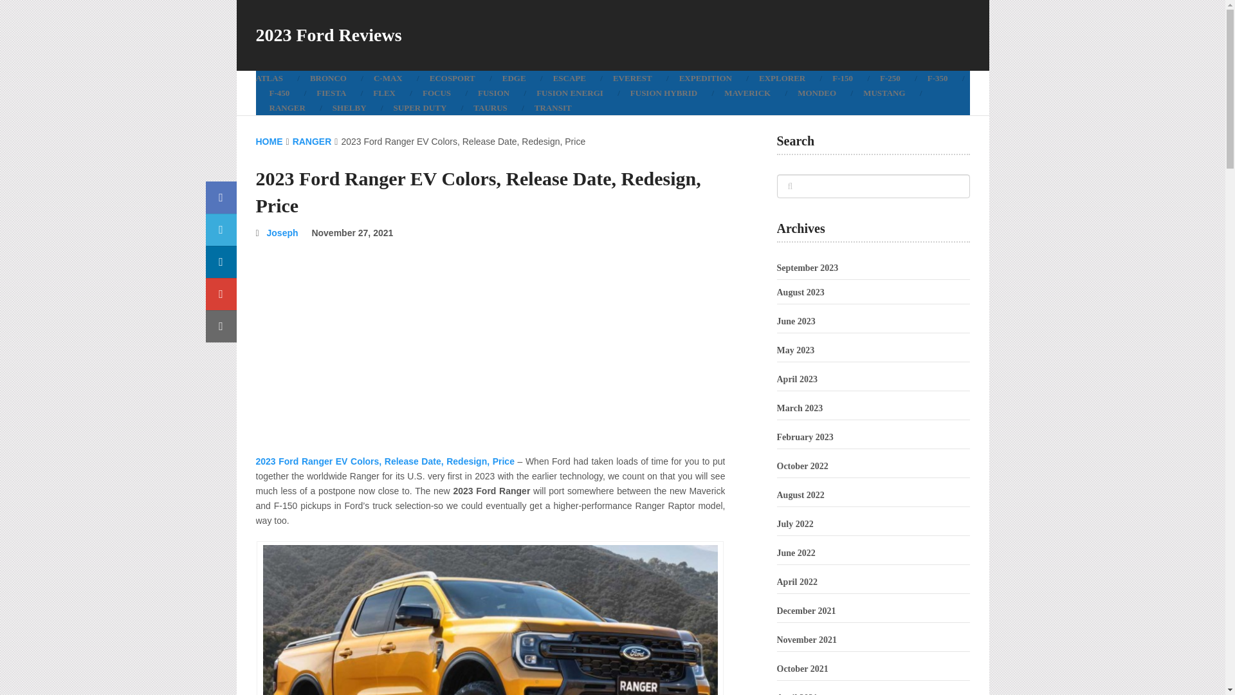  Describe the element at coordinates (569, 78) in the screenshot. I see `ESCAPE` at that location.